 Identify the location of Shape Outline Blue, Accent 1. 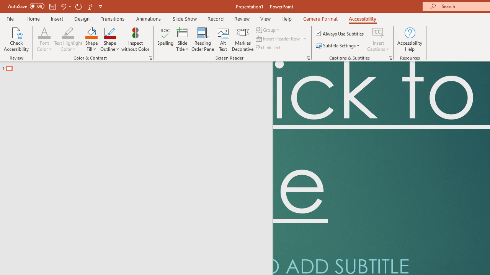
(109, 32).